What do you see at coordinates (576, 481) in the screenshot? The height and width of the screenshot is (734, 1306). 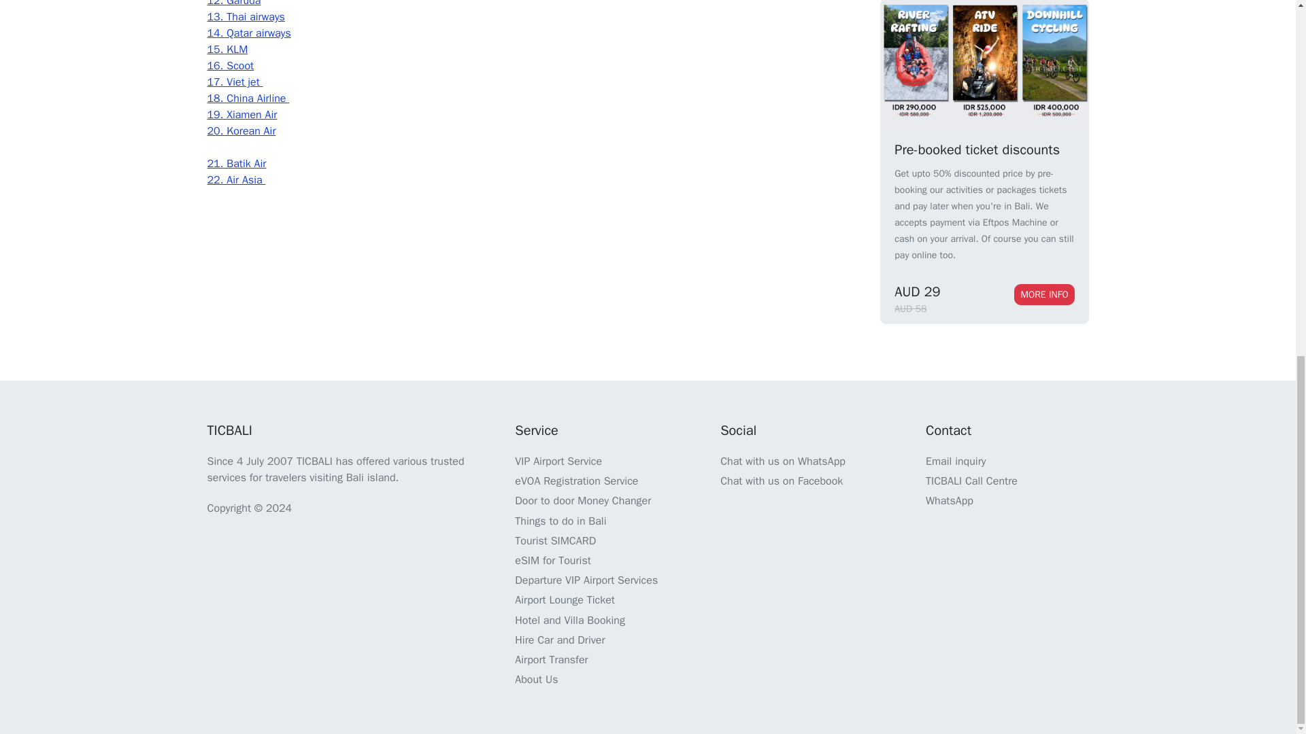 I see `eVOA Registration Service` at bounding box center [576, 481].